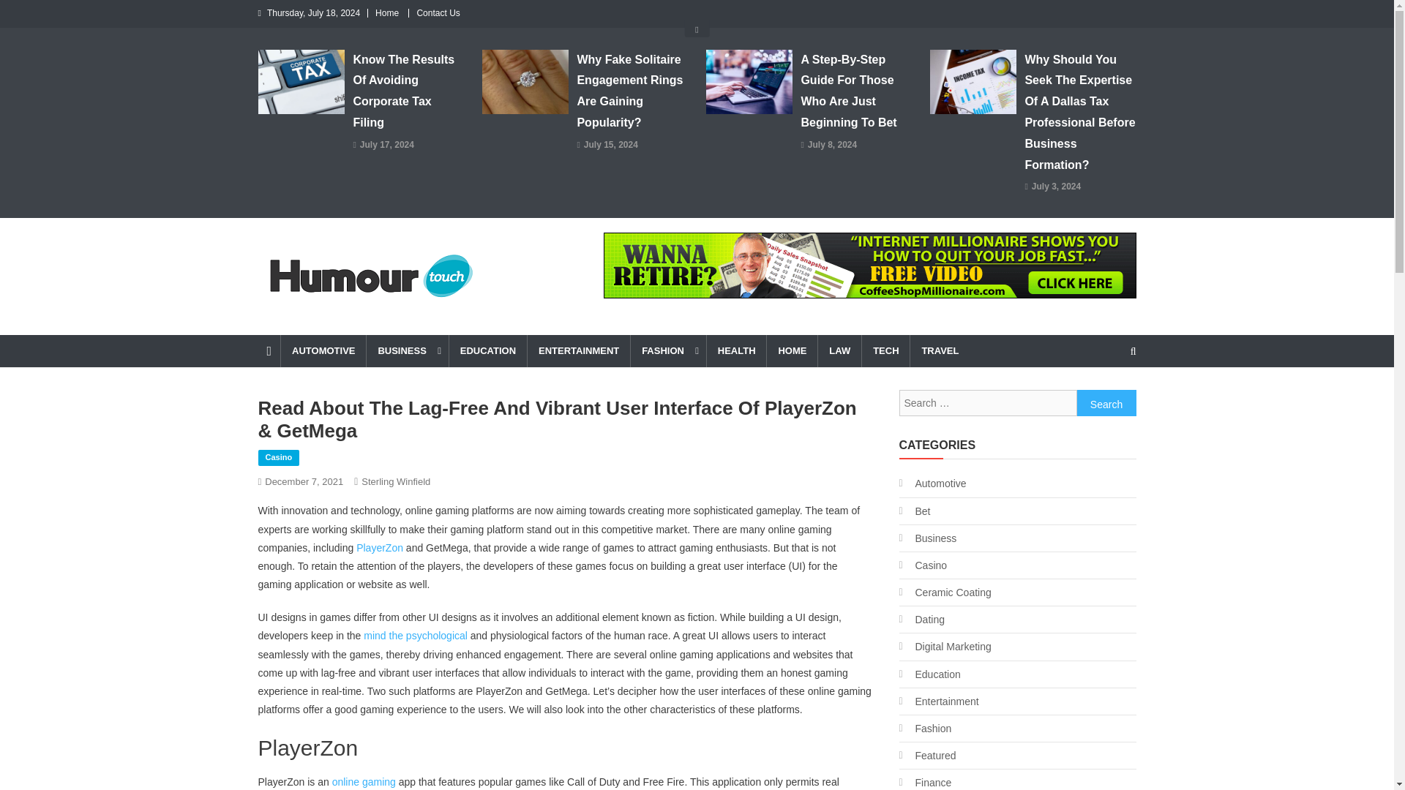 The height and width of the screenshot is (790, 1405). What do you see at coordinates (395, 481) in the screenshot?
I see `Sterling Winfield` at bounding box center [395, 481].